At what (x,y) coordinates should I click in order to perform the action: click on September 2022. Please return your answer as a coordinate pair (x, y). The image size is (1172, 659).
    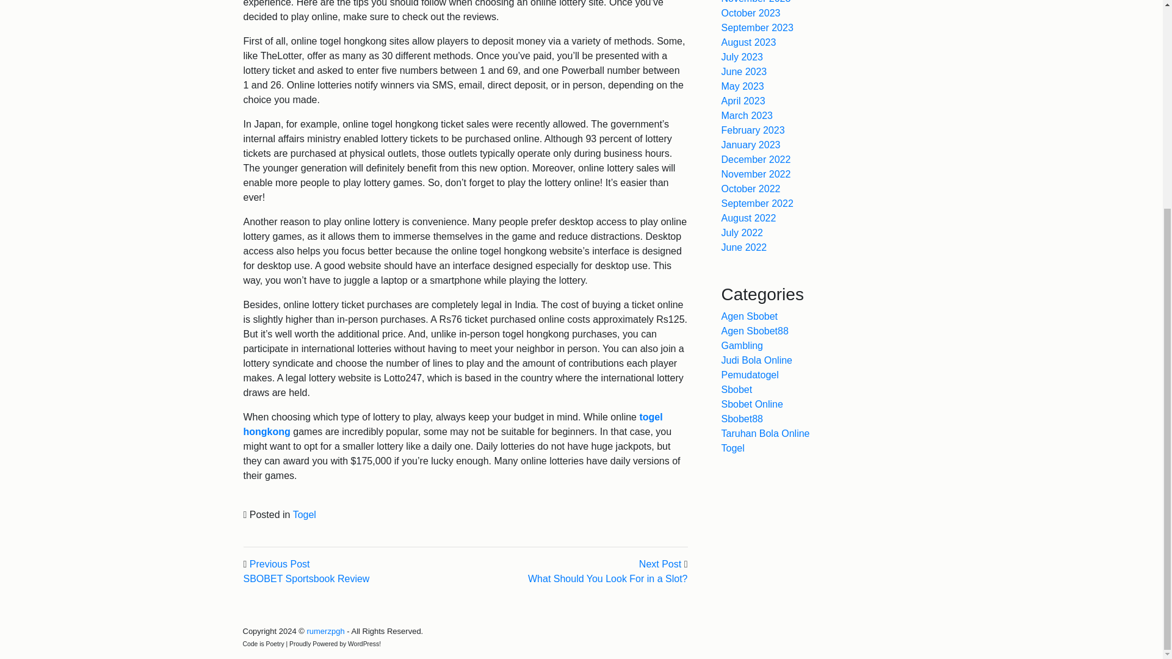
    Looking at the image, I should click on (757, 204).